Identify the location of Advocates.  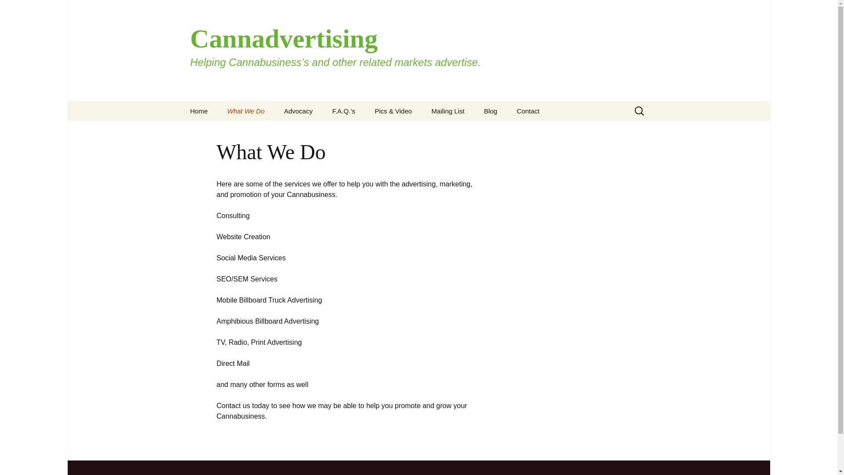
(319, 131).